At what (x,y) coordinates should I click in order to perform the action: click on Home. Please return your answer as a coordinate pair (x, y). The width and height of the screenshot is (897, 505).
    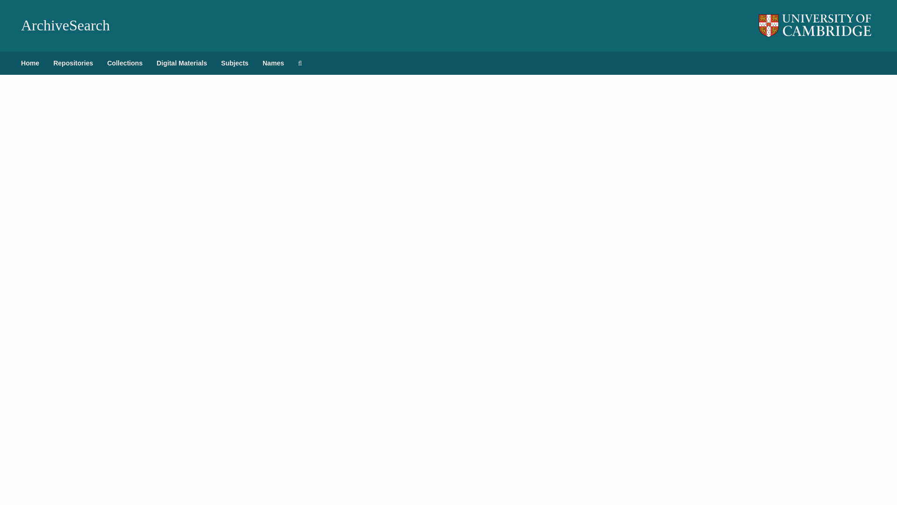
    Looking at the image, I should click on (30, 63).